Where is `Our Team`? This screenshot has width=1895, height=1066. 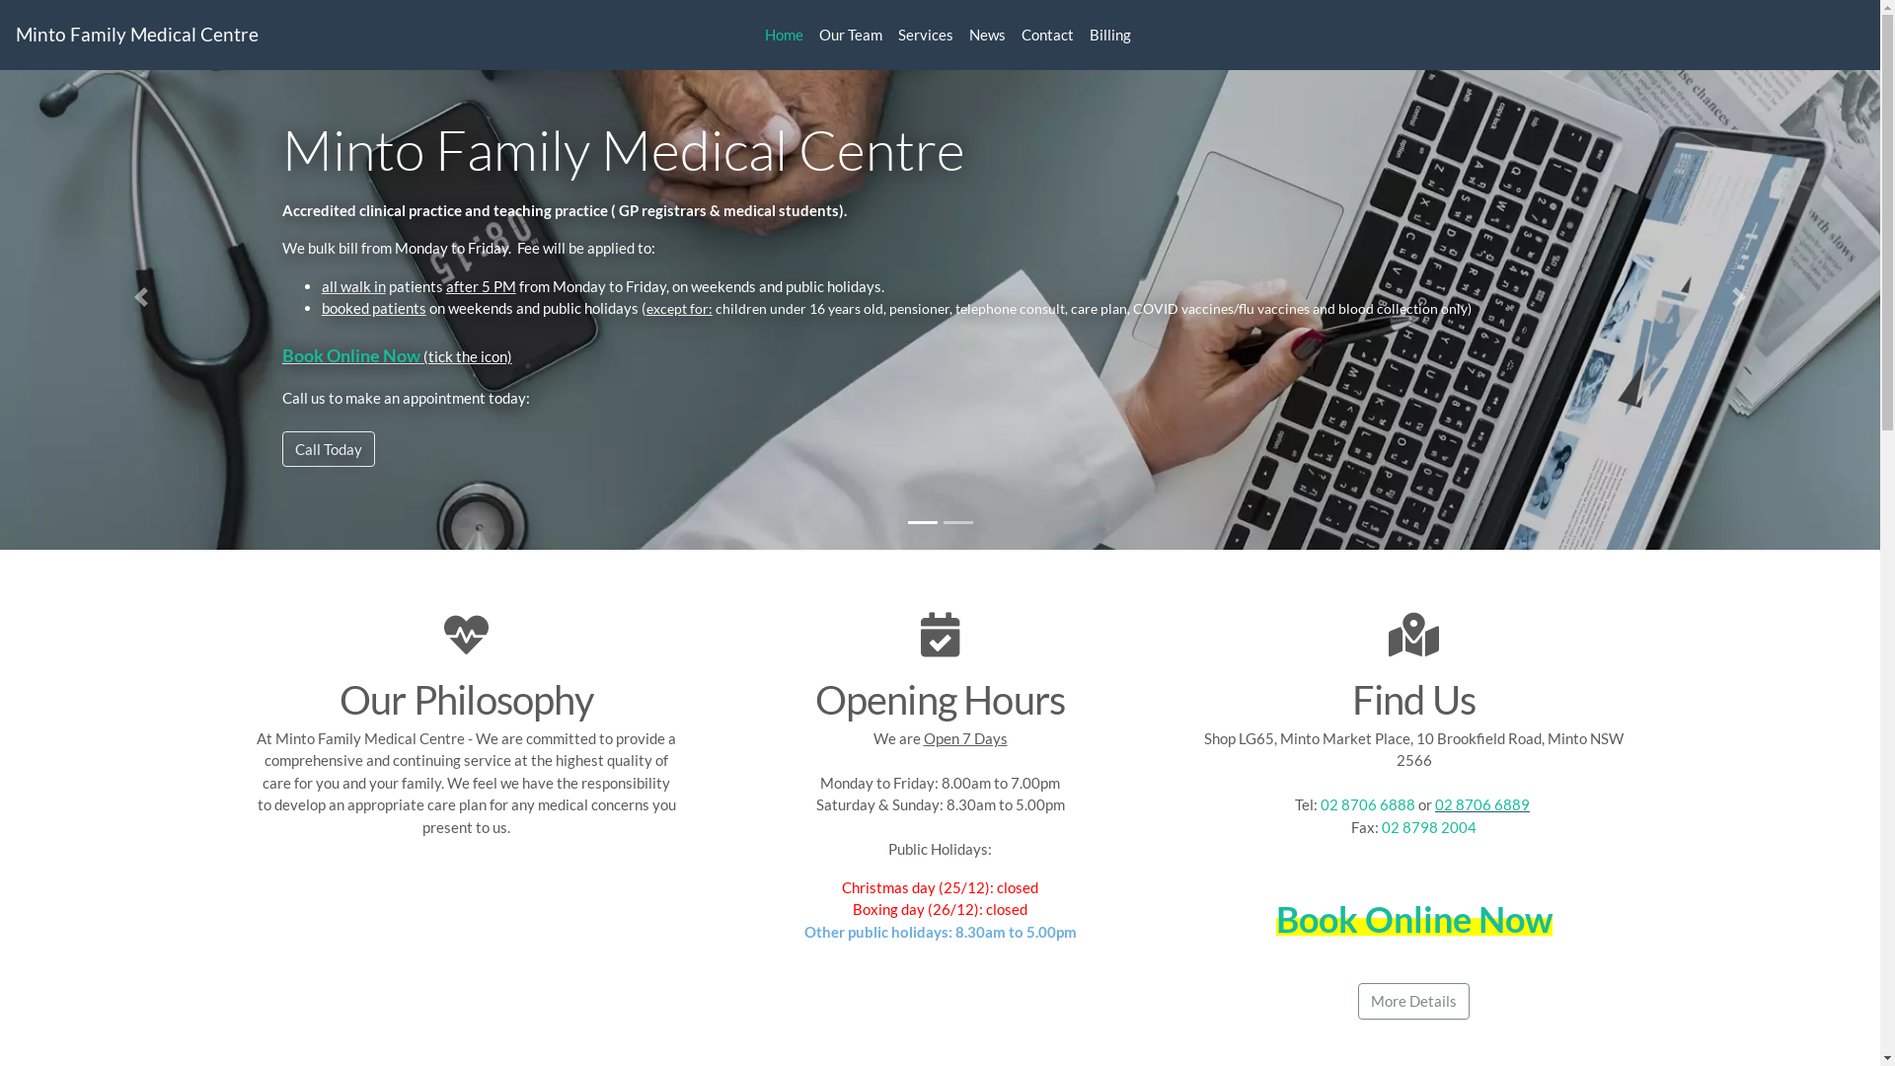
Our Team is located at coordinates (851, 36).